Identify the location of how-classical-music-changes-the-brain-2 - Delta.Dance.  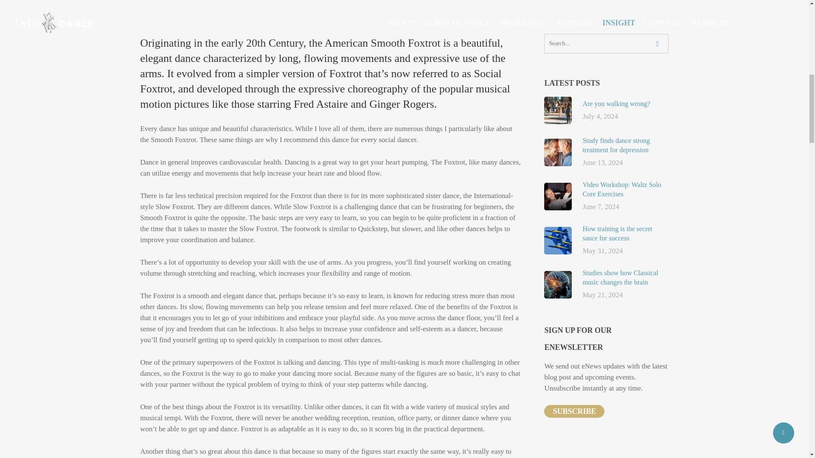
(558, 284).